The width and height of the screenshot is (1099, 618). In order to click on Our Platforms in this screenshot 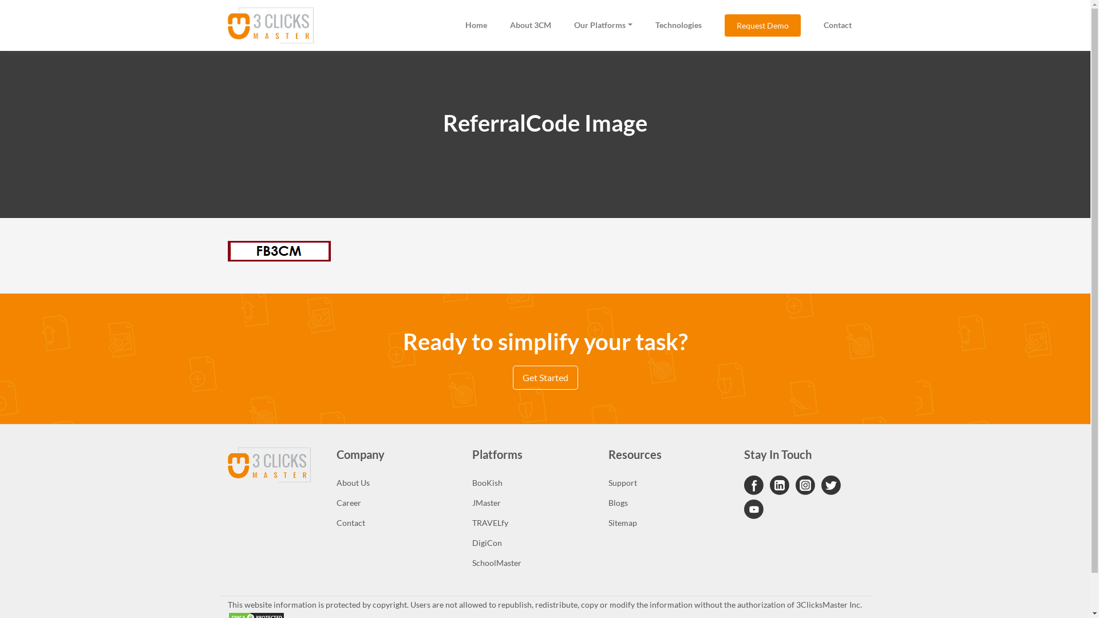, I will do `click(603, 25)`.